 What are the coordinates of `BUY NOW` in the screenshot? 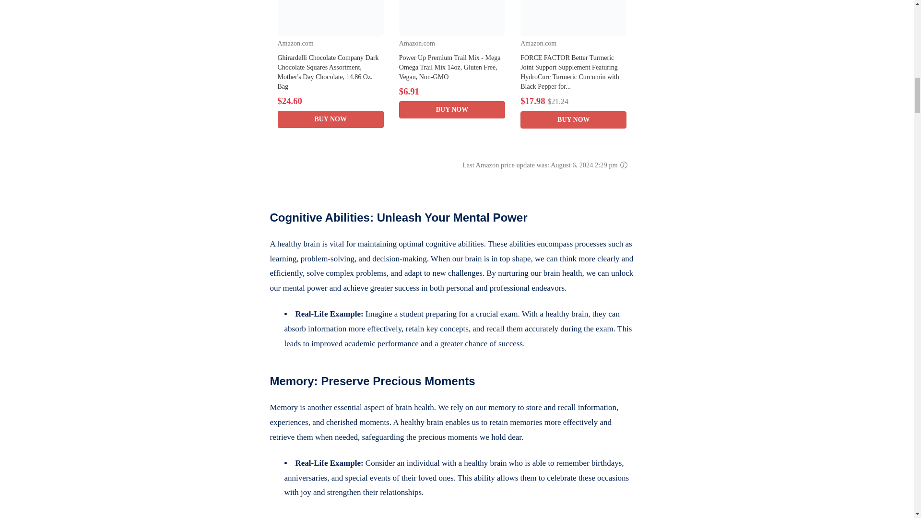 It's located at (452, 109).